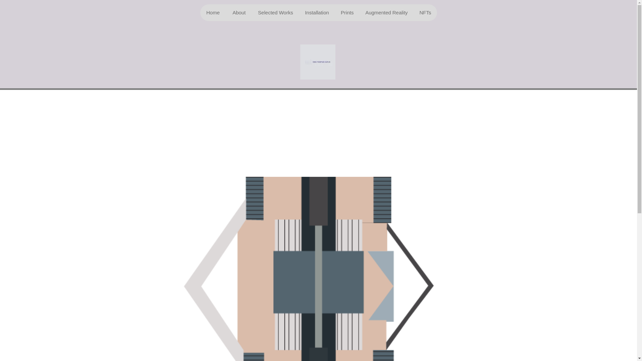 The image size is (642, 361). Describe the element at coordinates (347, 12) in the screenshot. I see `Prints` at that location.